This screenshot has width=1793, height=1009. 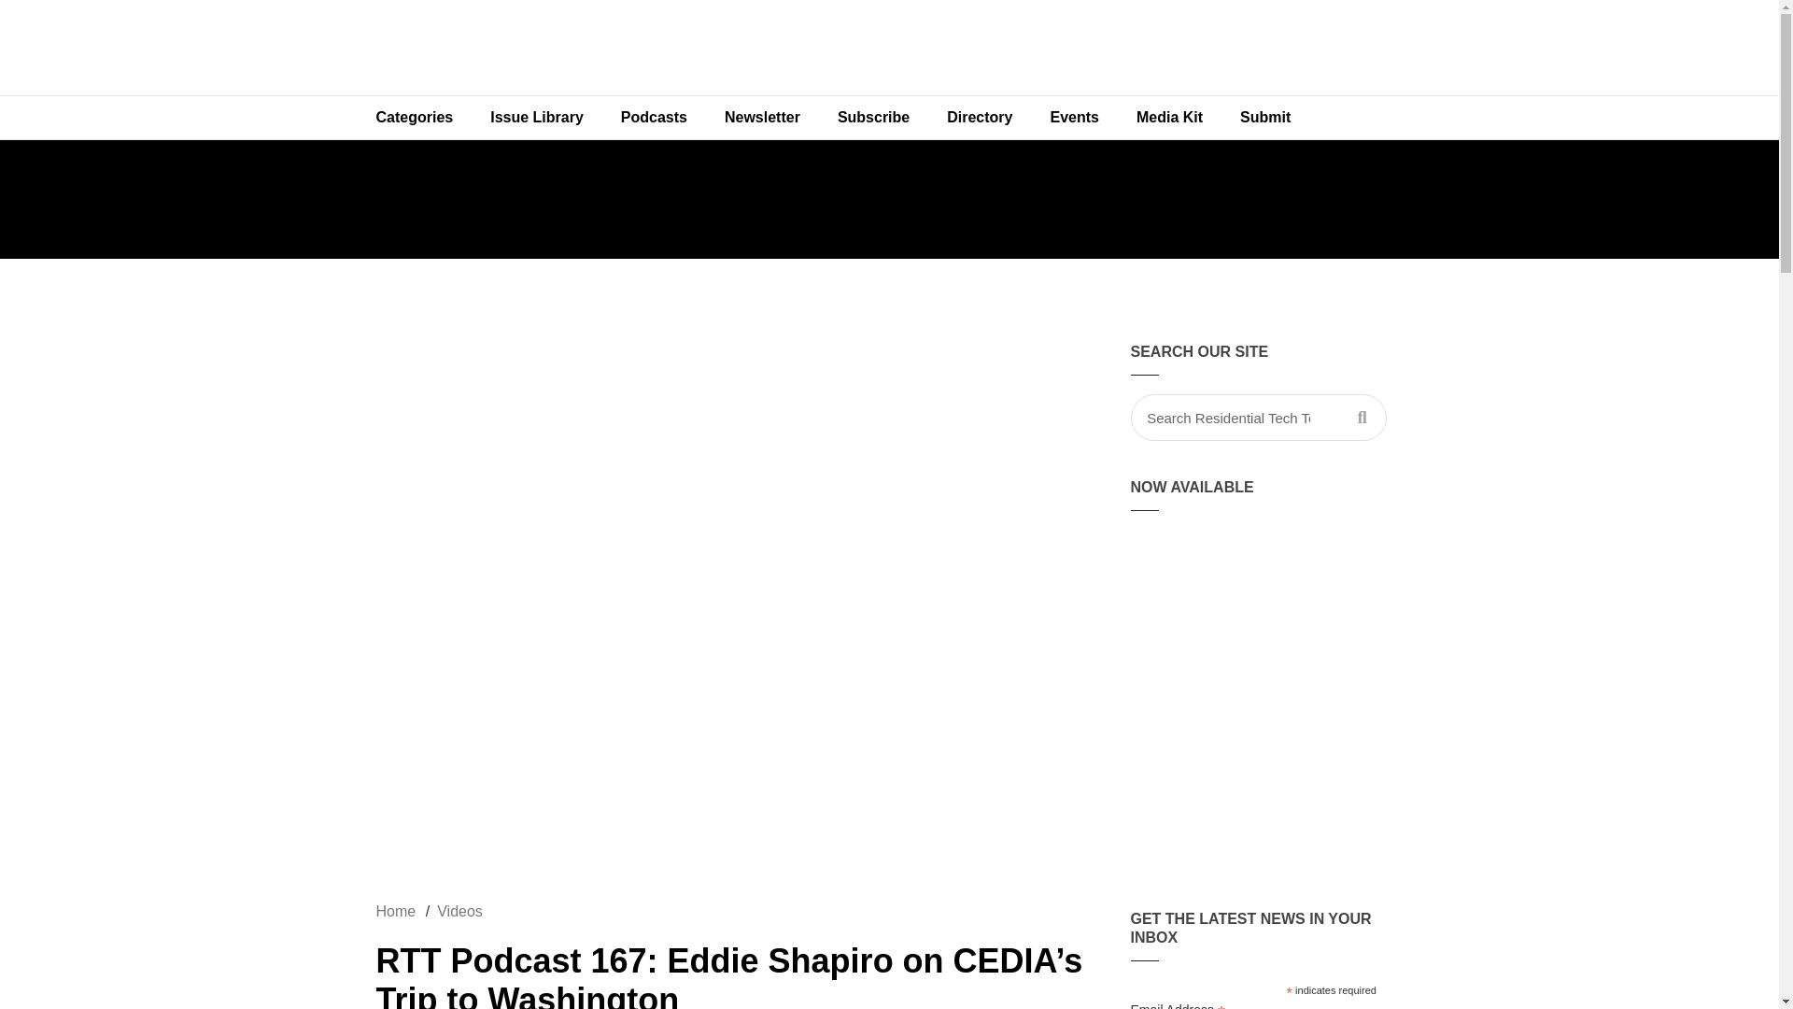 What do you see at coordinates (654, 118) in the screenshot?
I see `Podcasts` at bounding box center [654, 118].